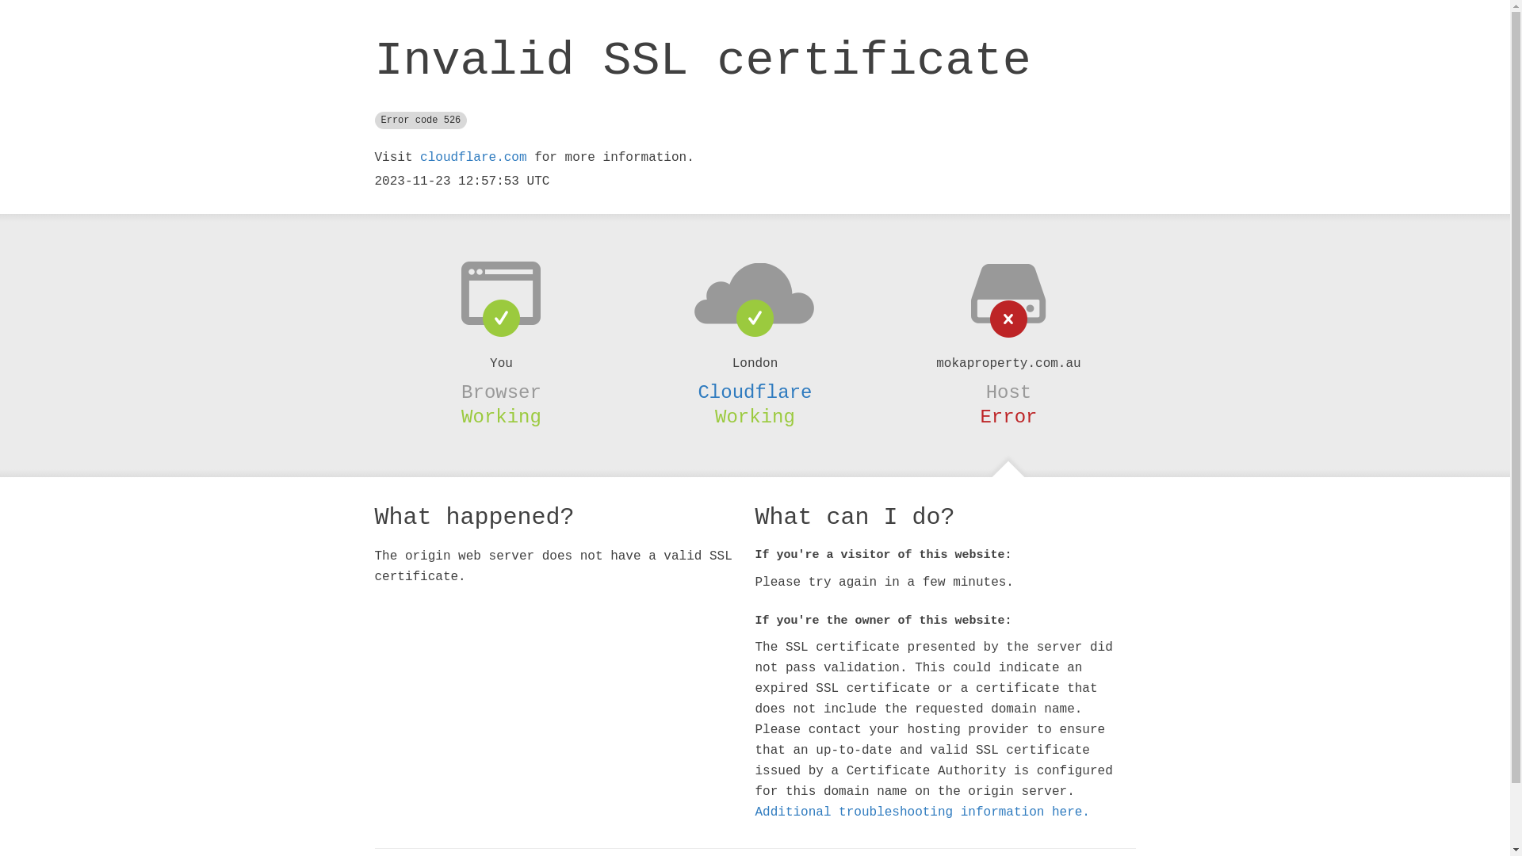 Image resolution: width=1522 pixels, height=856 pixels. I want to click on cloudflare.com, so click(473, 158).